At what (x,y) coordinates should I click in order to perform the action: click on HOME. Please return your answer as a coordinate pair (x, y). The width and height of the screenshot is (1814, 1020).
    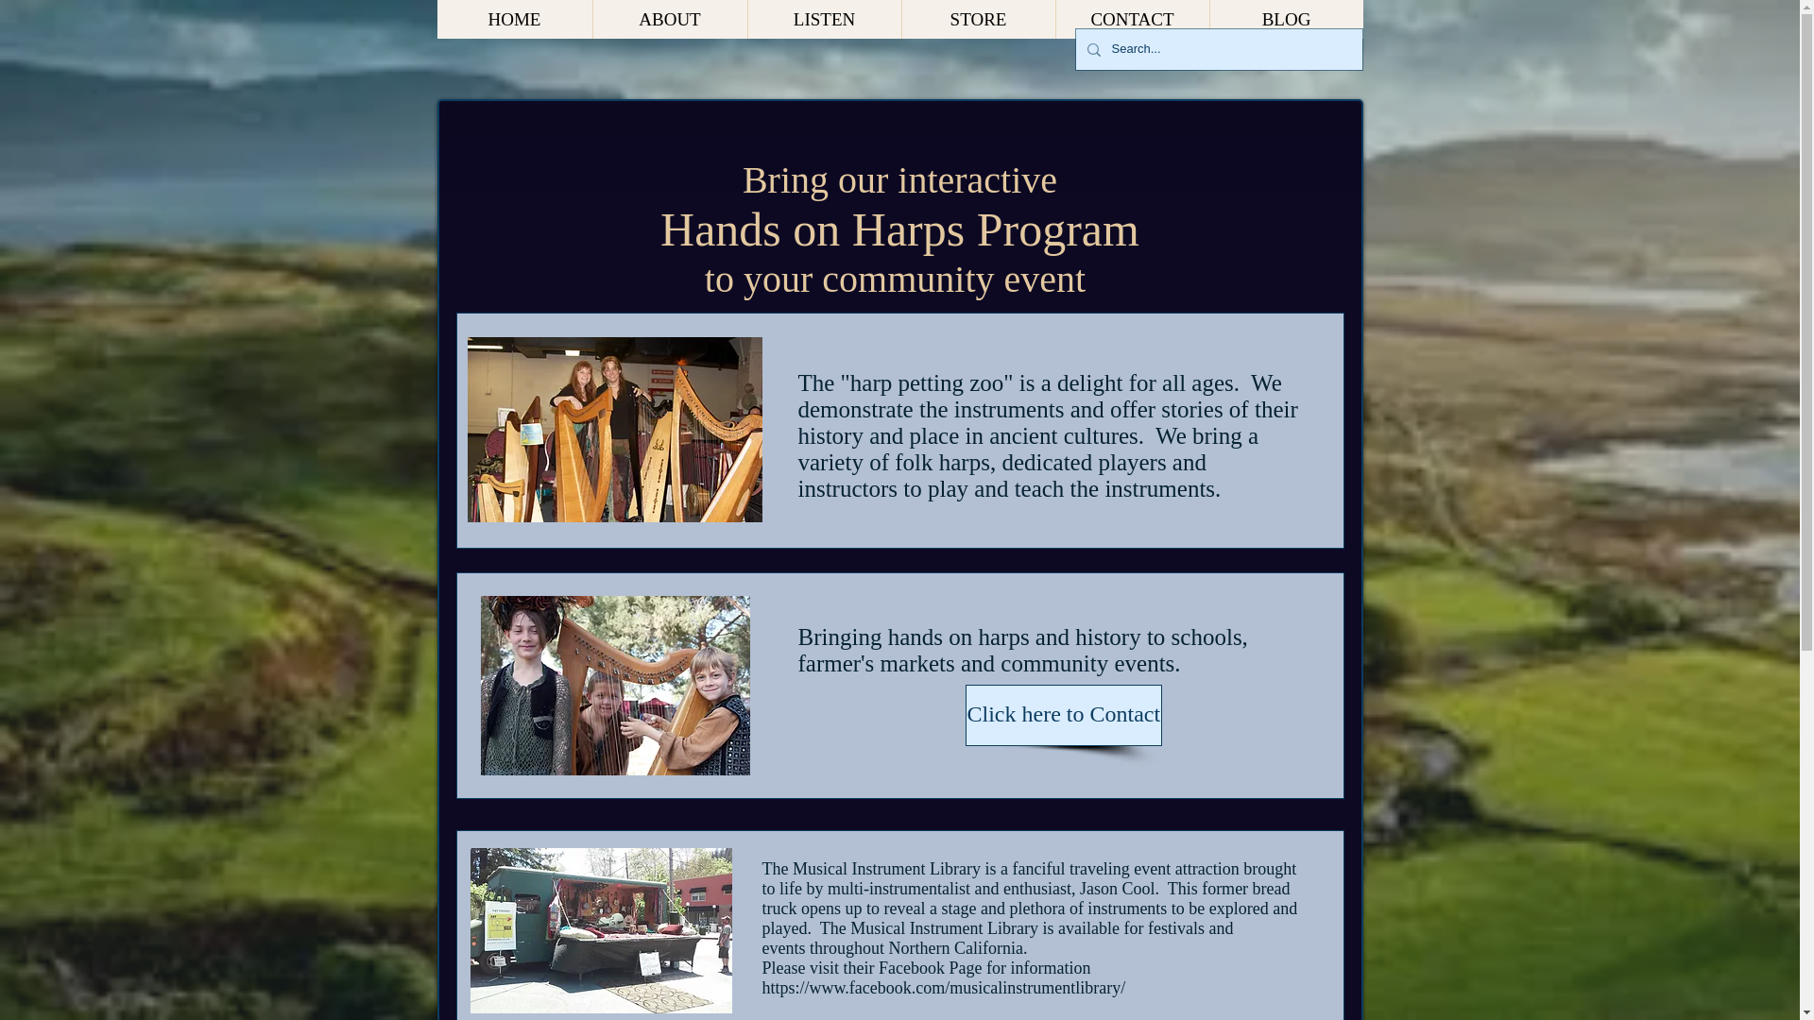
    Looking at the image, I should click on (514, 19).